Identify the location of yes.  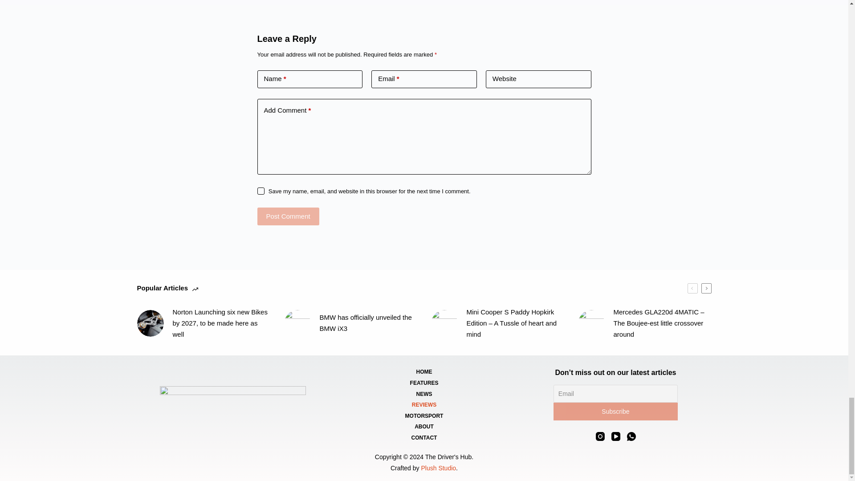
(261, 191).